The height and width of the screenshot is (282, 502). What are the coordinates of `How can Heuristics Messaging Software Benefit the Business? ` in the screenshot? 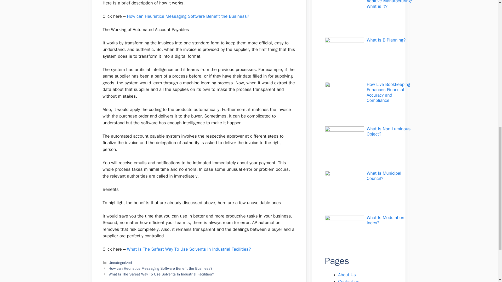 It's located at (189, 16).